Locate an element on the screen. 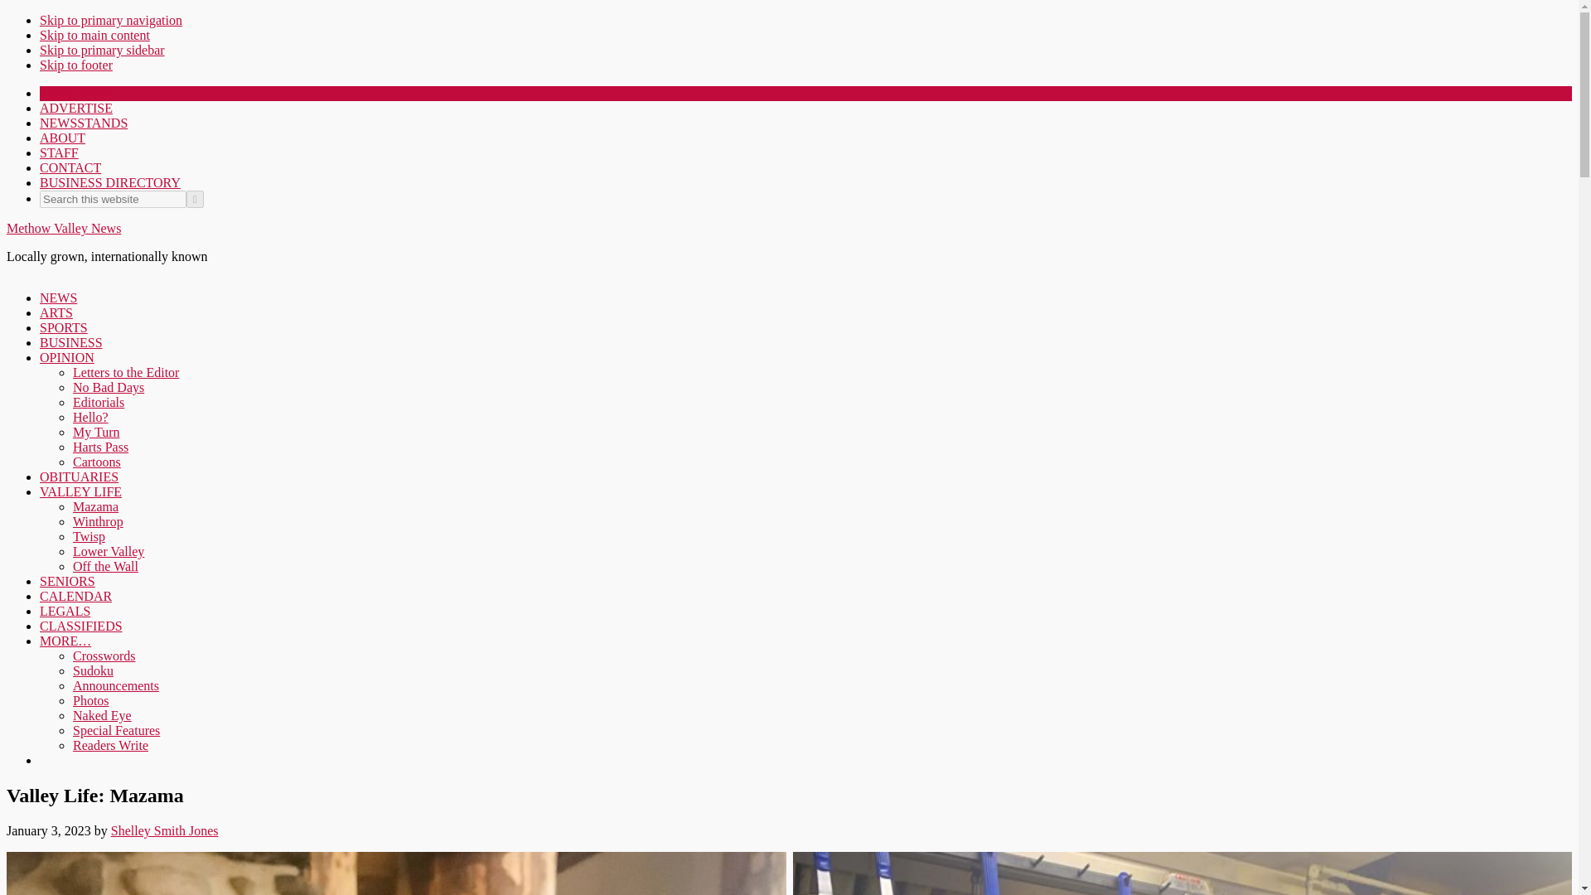 The image size is (1591, 895). OPINION is located at coordinates (66, 357).